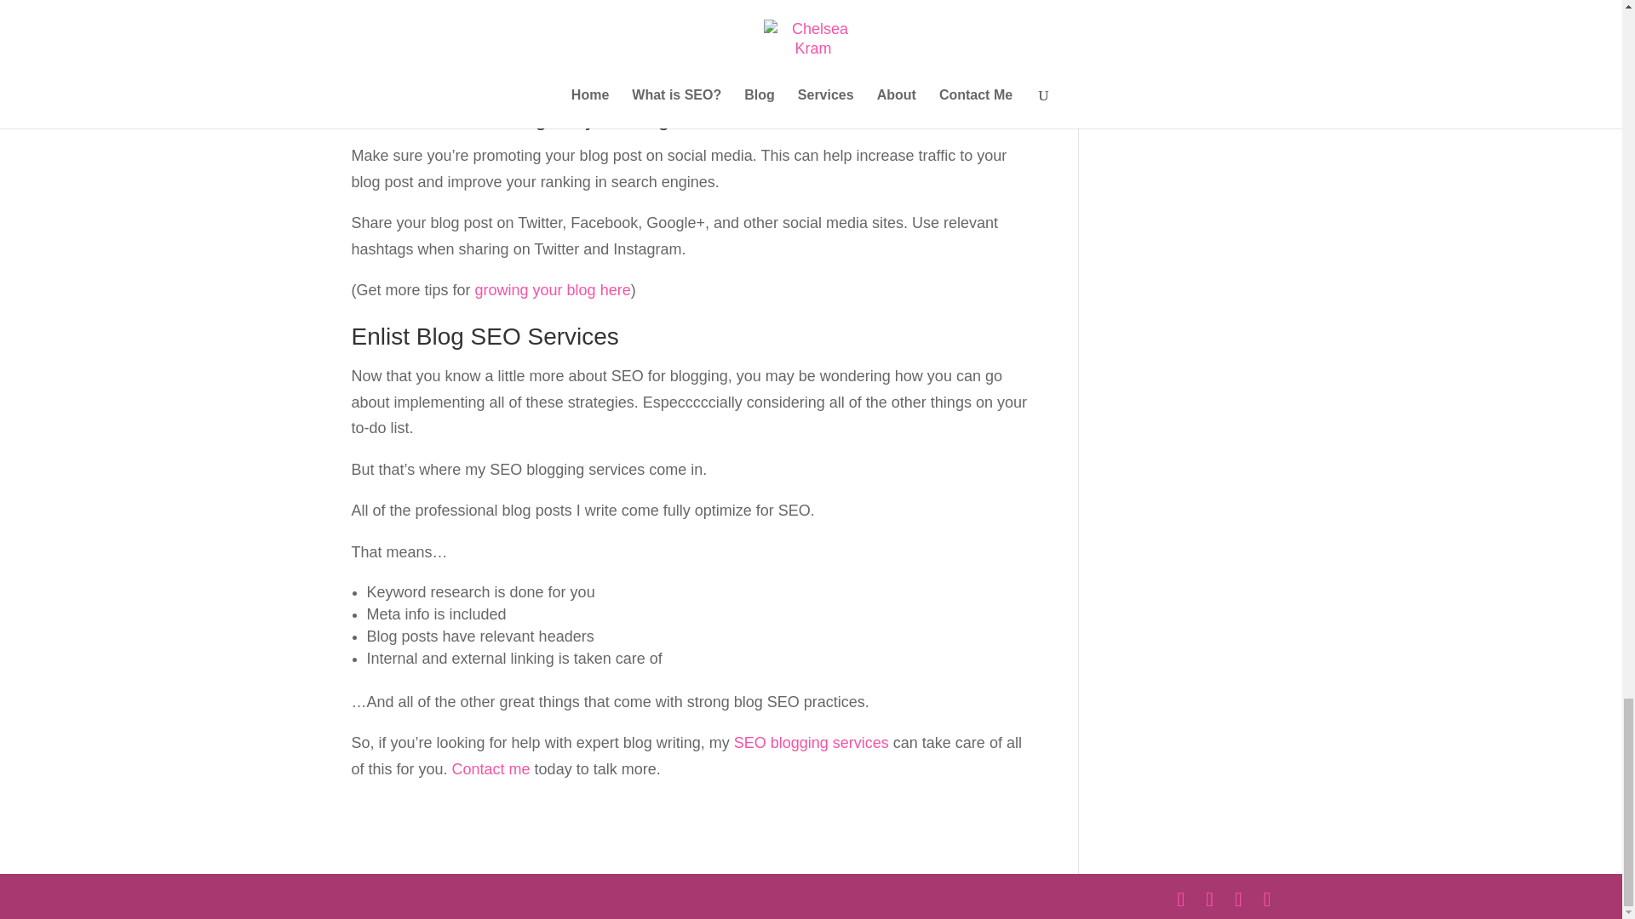 The image size is (1635, 919). What do you see at coordinates (686, 75) in the screenshot?
I see `on-page SEO I talk more about in this post` at bounding box center [686, 75].